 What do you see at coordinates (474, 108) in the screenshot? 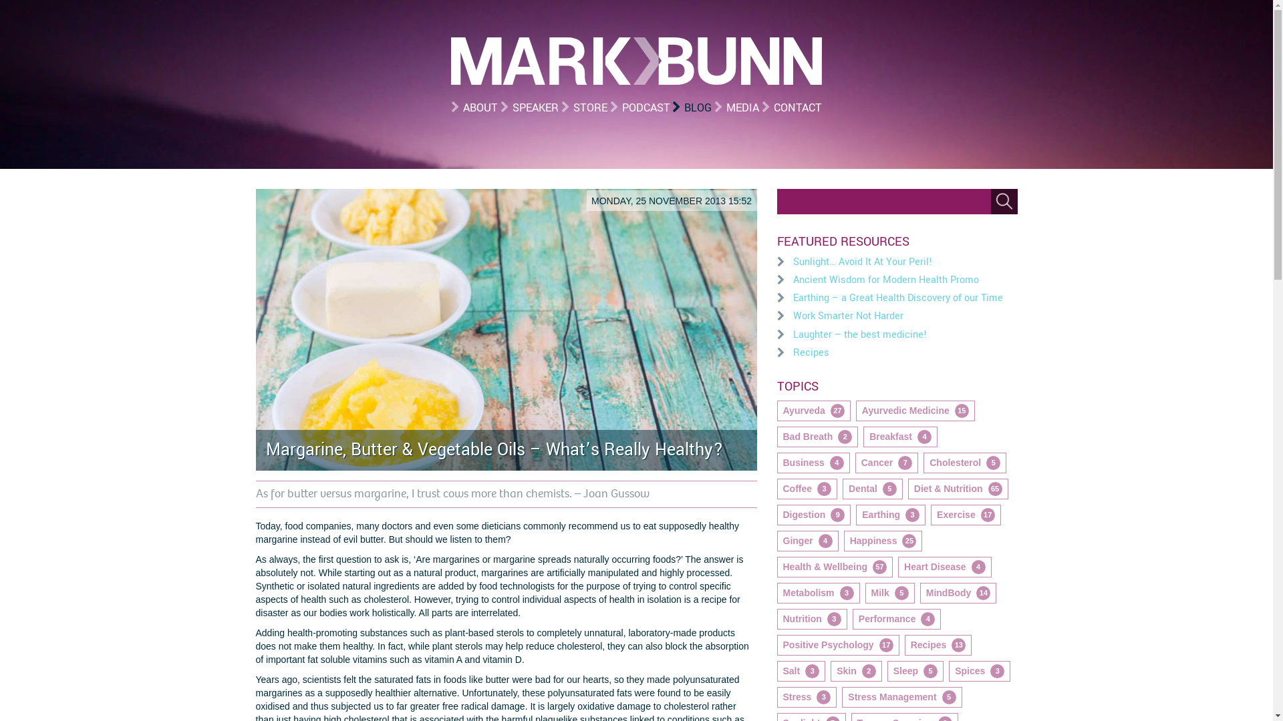
I see `ABOUT` at bounding box center [474, 108].